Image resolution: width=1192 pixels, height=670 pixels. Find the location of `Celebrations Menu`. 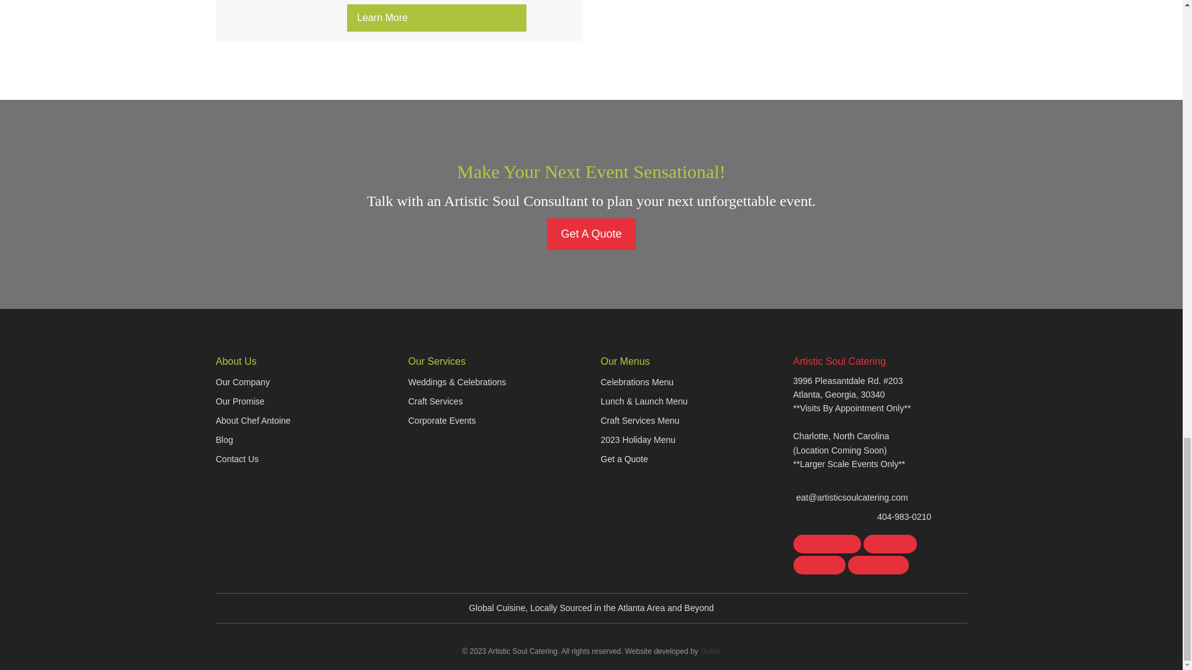

Celebrations Menu is located at coordinates (637, 382).